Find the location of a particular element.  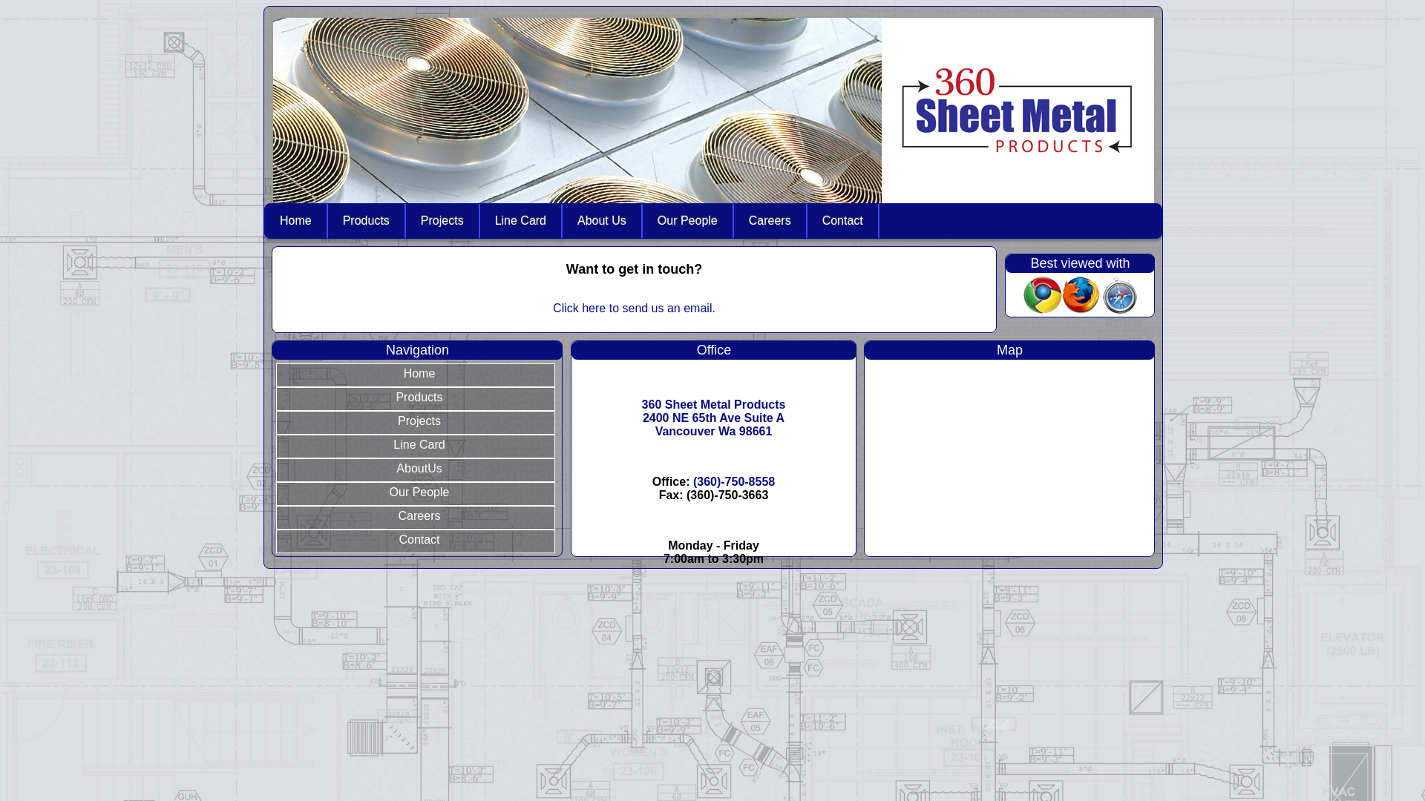

Products is located at coordinates (416, 399).